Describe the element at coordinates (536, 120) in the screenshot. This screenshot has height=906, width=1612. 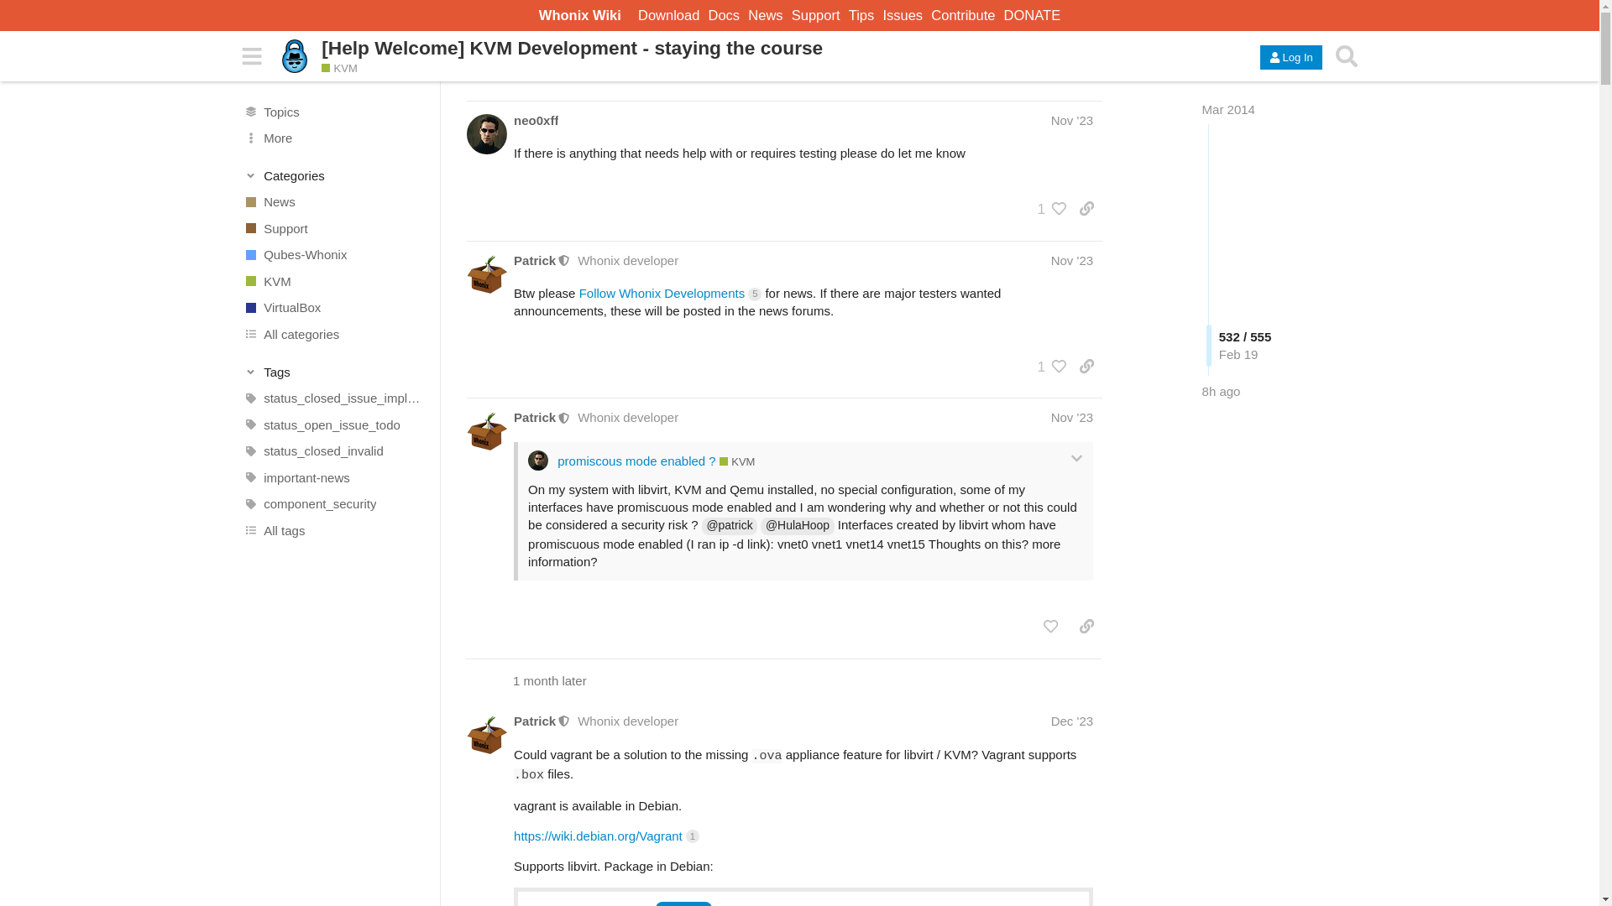
I see `neo0xff` at that location.